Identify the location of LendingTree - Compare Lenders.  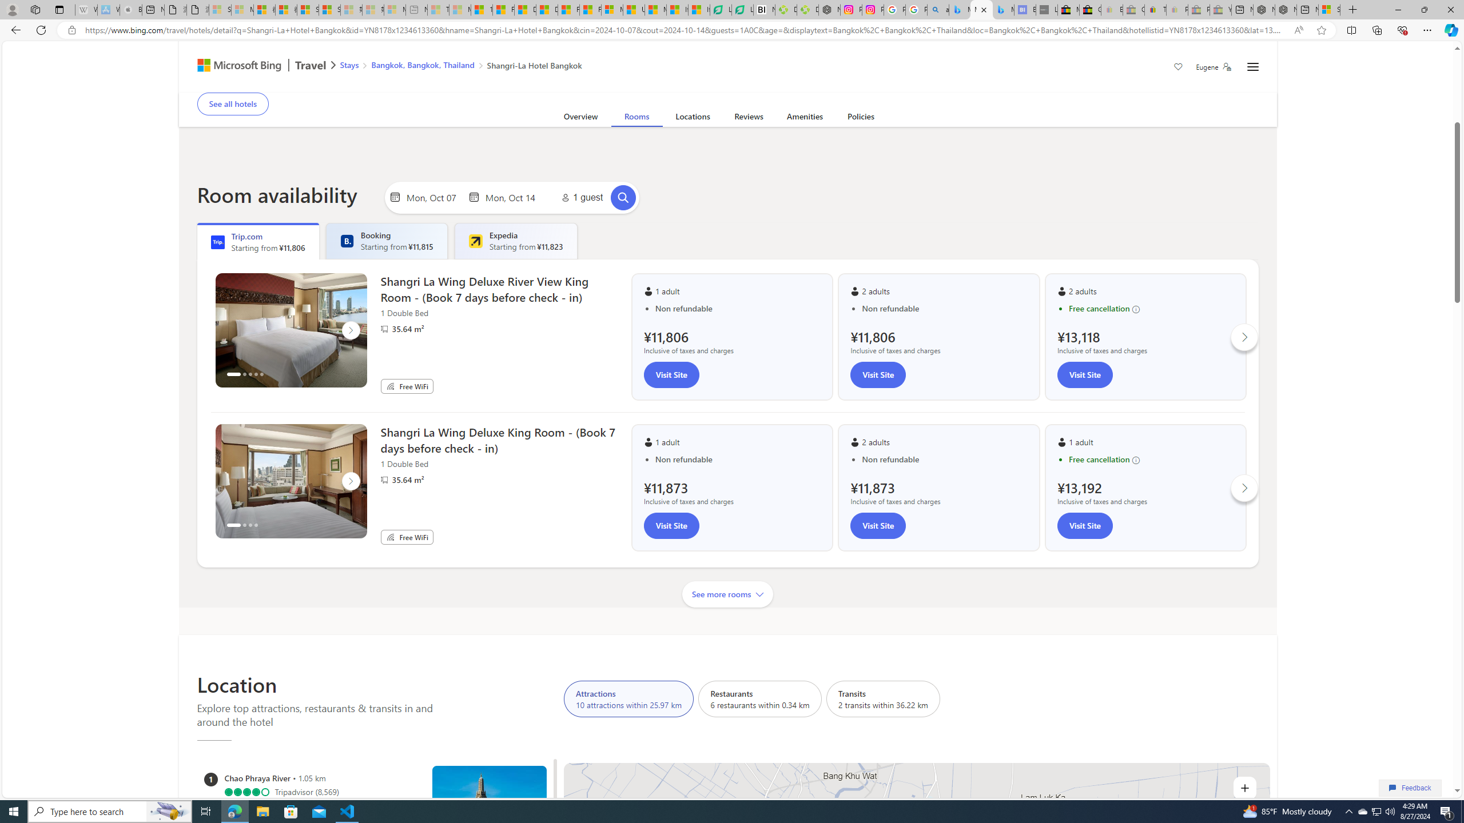
(742, 10).